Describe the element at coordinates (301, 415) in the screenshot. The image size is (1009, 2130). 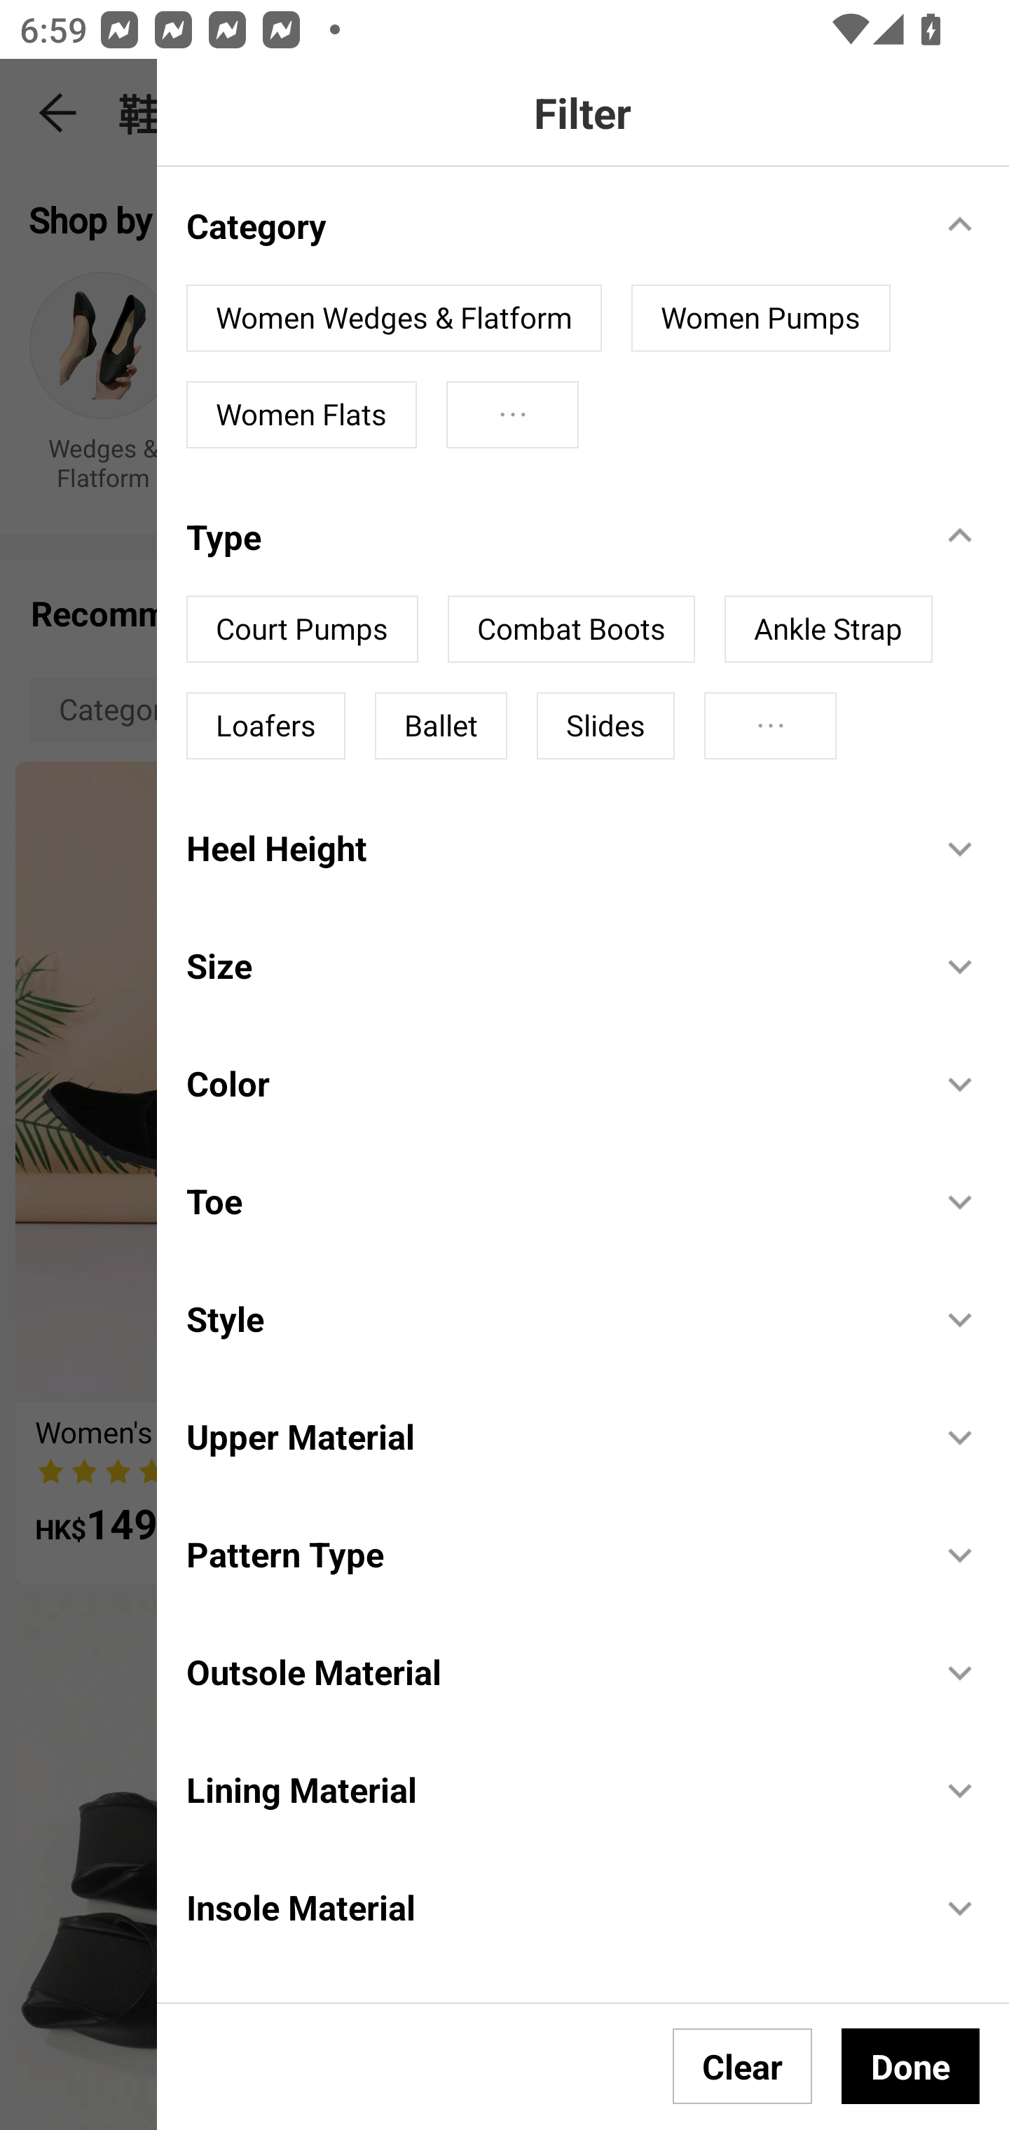
I see `Women Flats` at that location.